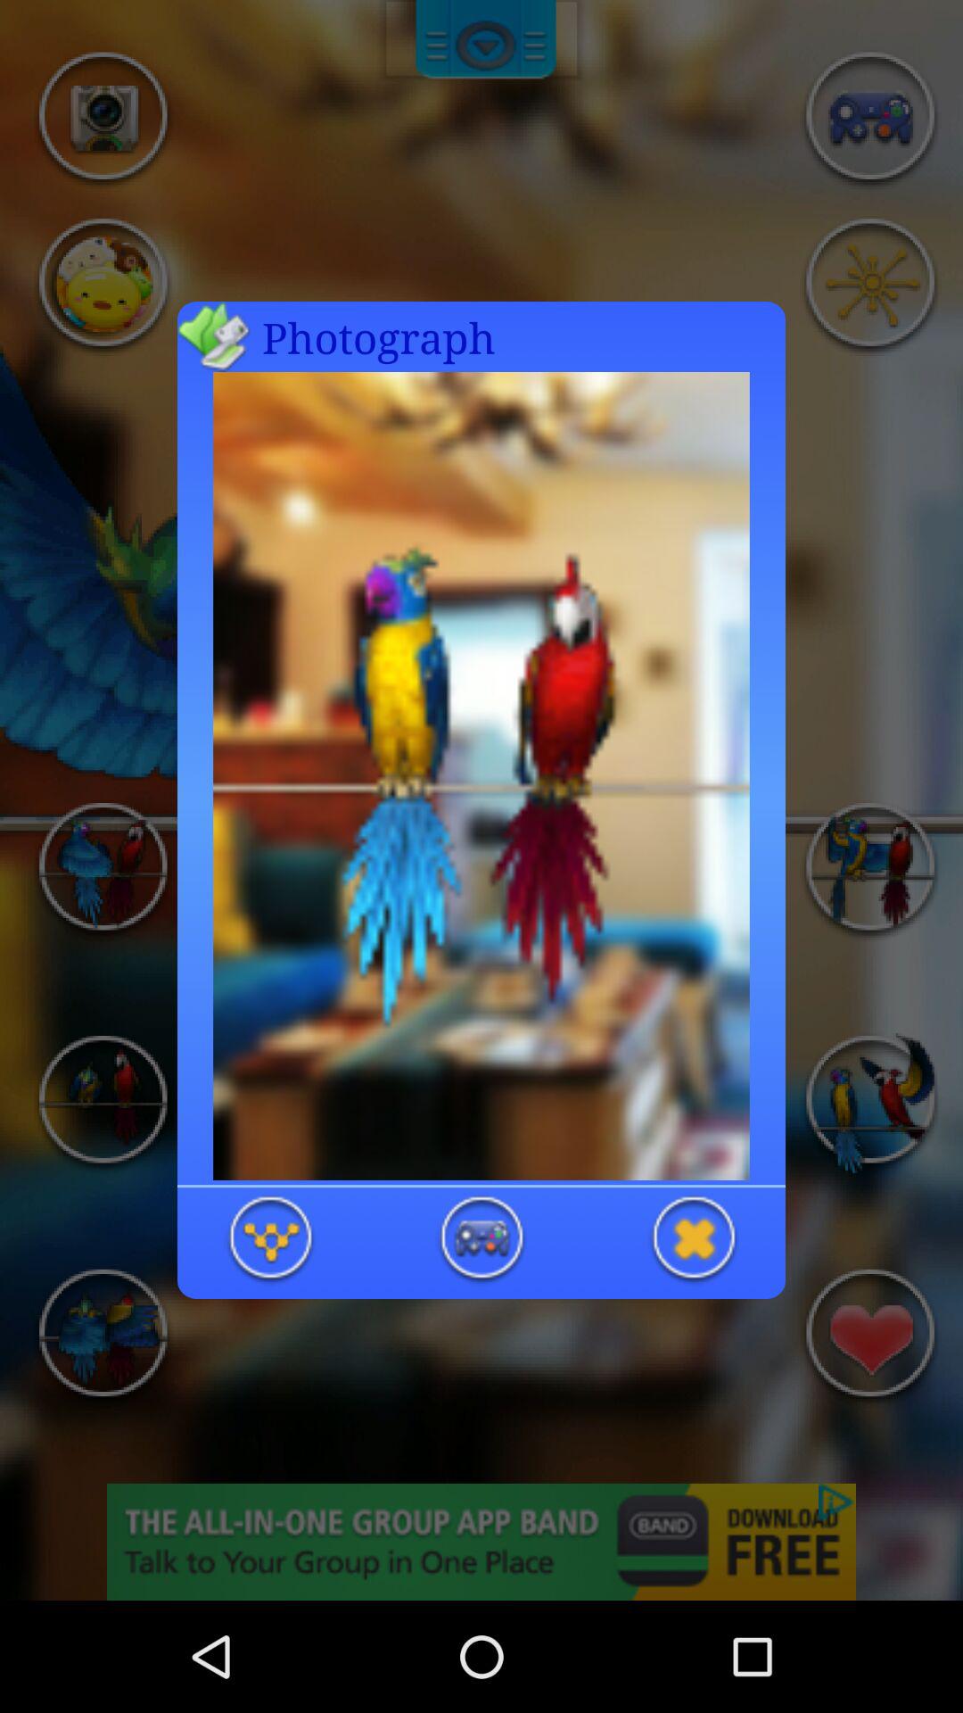  I want to click on select option, so click(481, 1240).